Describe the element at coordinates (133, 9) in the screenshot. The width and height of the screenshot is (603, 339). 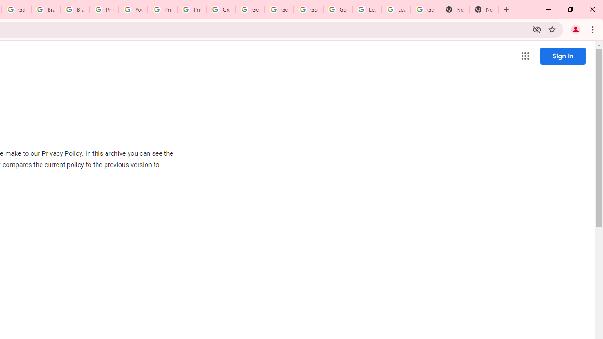
I see `YouTube` at that location.